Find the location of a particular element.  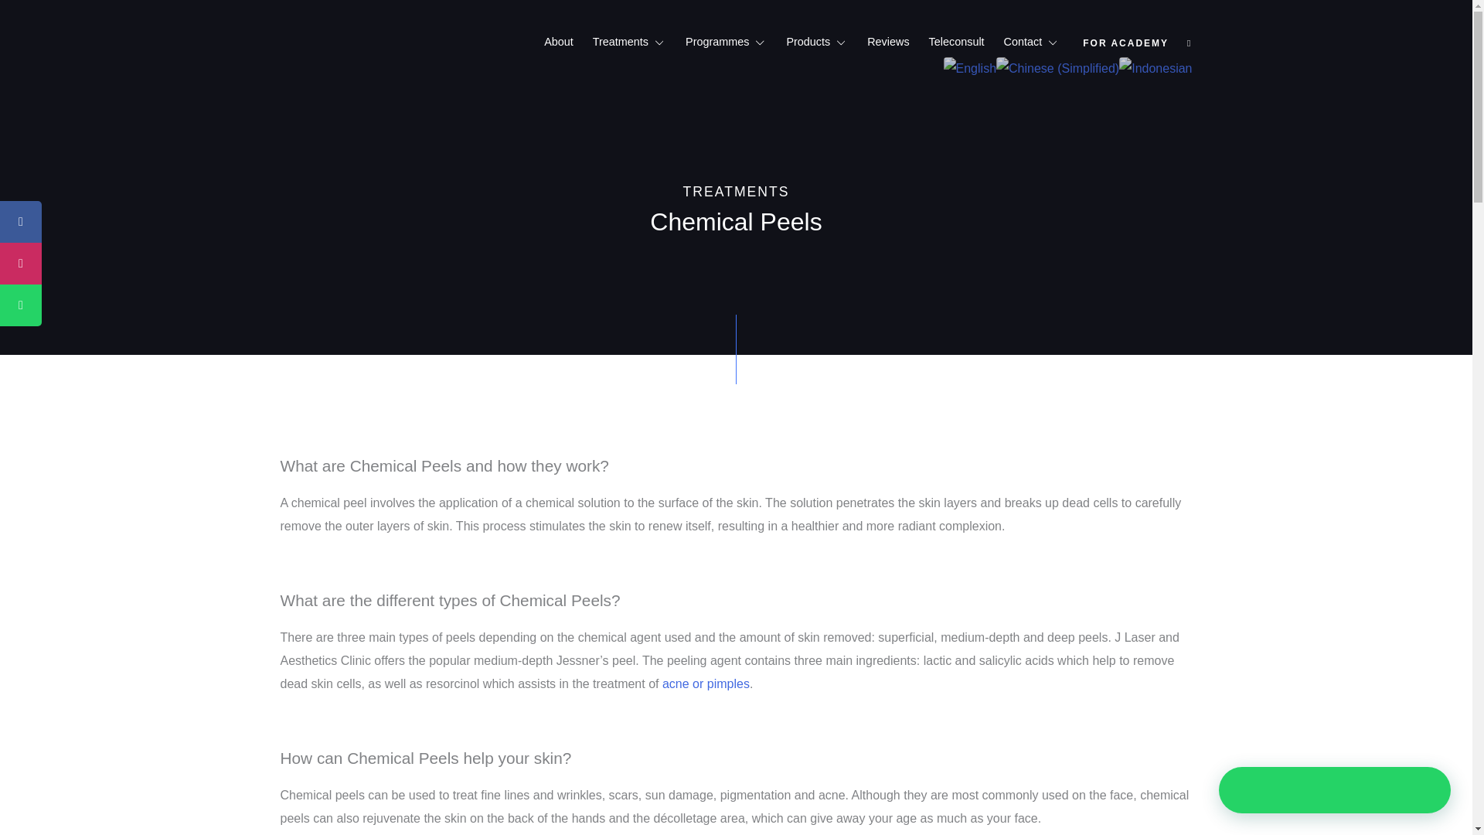

Treatments is located at coordinates (620, 42).